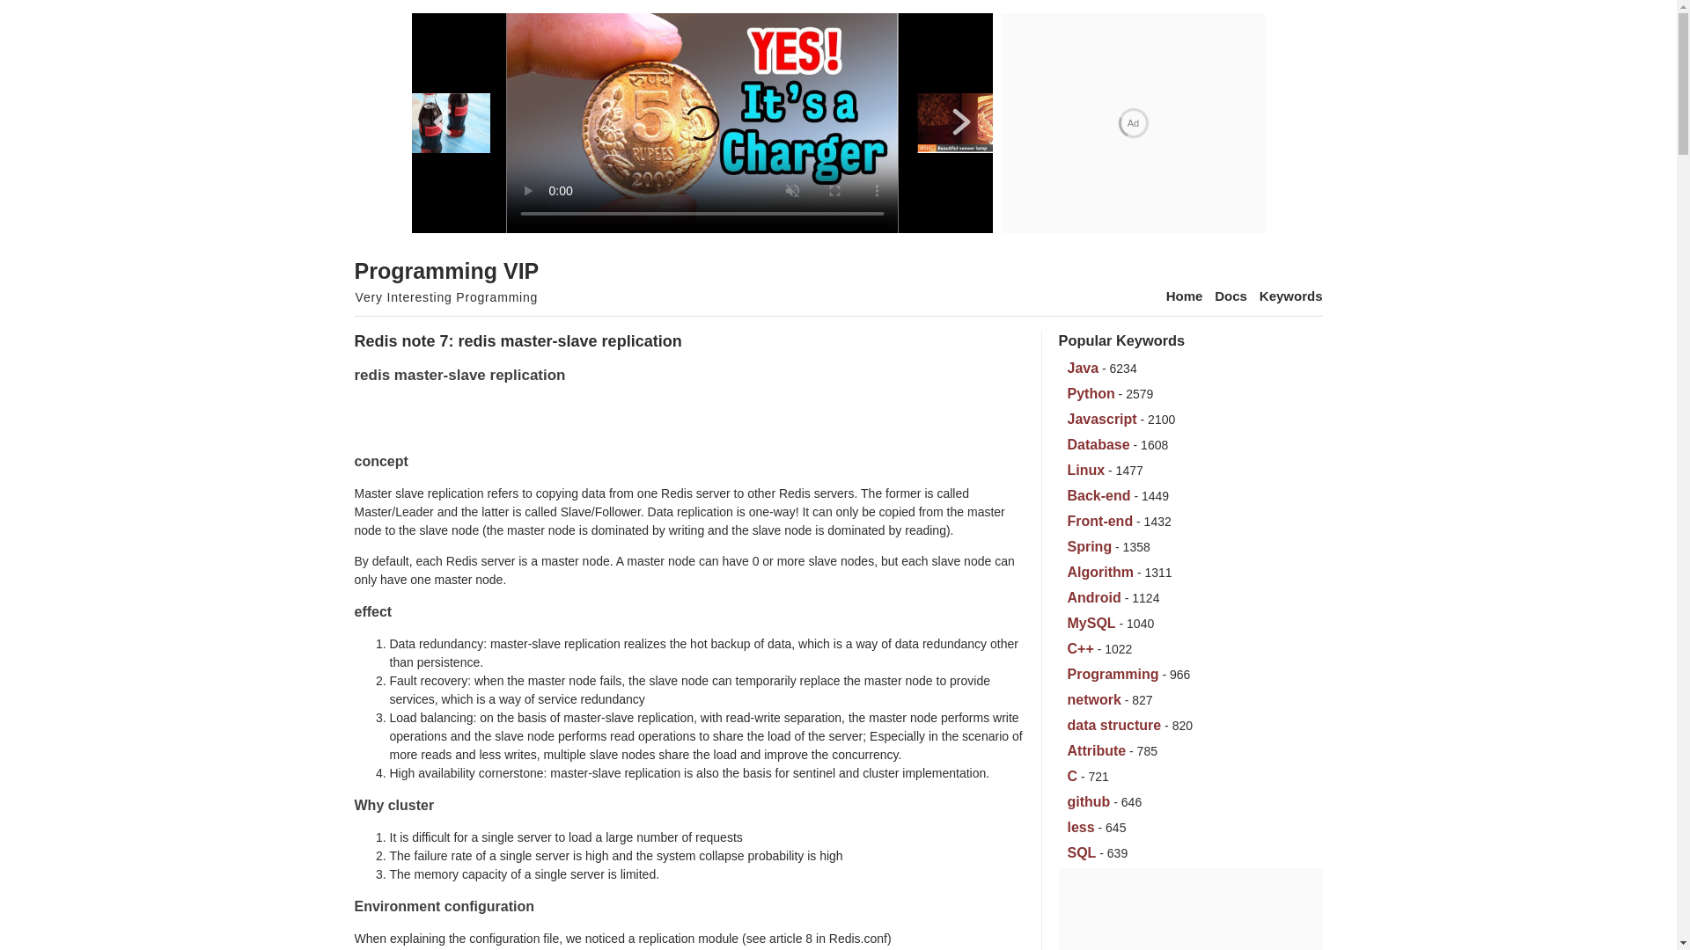 This screenshot has width=1690, height=950. I want to click on Programming VIP, so click(445, 270).